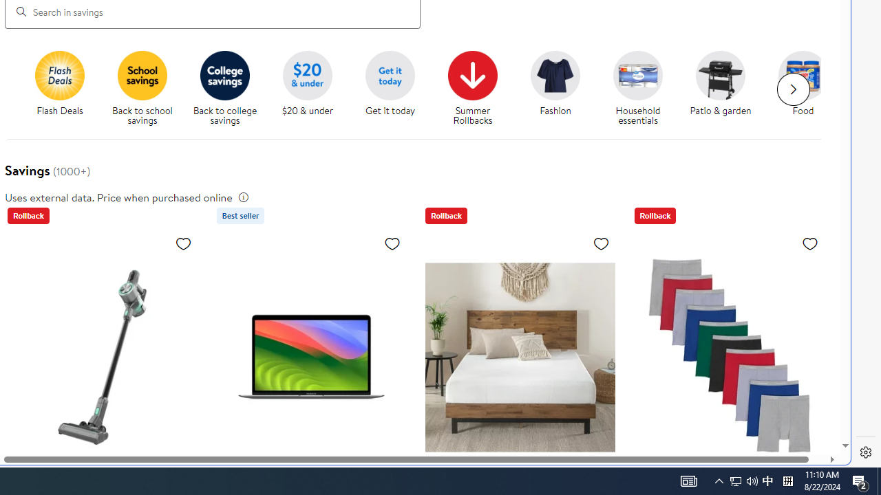 This screenshot has height=495, width=881. What do you see at coordinates (65, 88) in the screenshot?
I see `Flash Deals` at bounding box center [65, 88].